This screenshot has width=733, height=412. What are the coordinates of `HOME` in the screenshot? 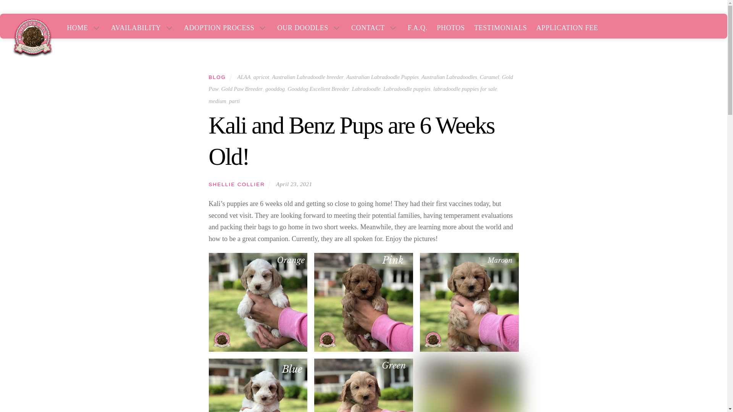 It's located at (84, 27).